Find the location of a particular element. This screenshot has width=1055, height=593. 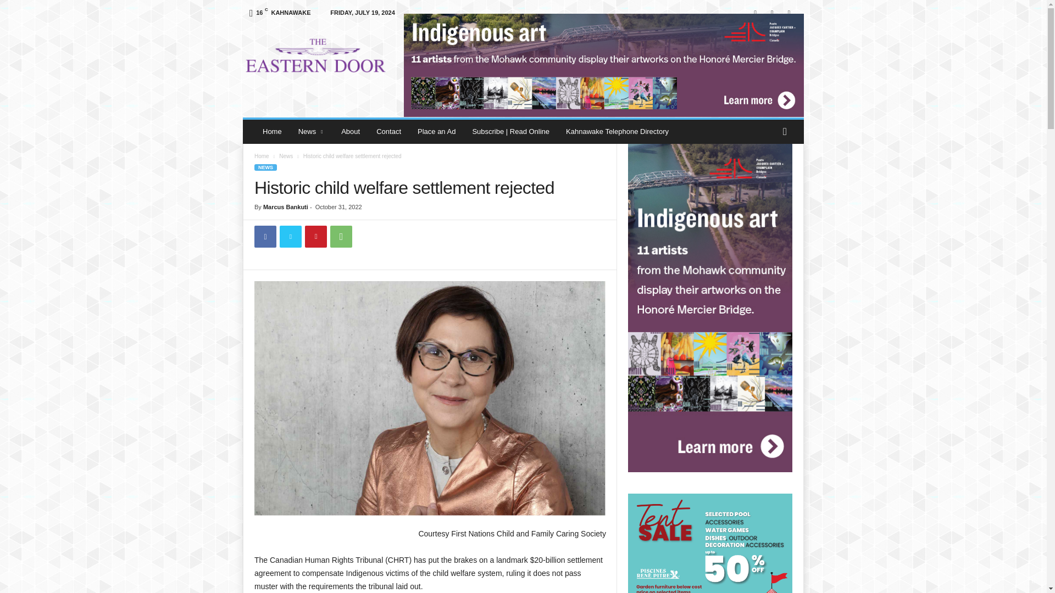

Twitter is located at coordinates (290, 237).